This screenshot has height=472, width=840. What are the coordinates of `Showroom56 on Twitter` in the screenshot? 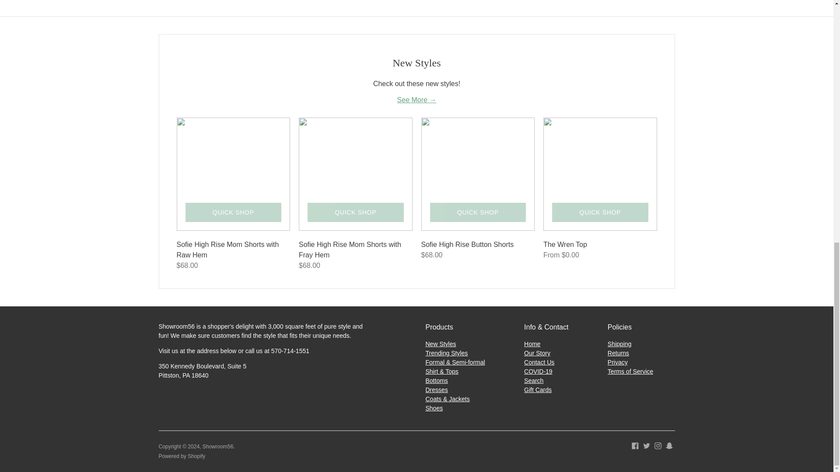 It's located at (647, 445).